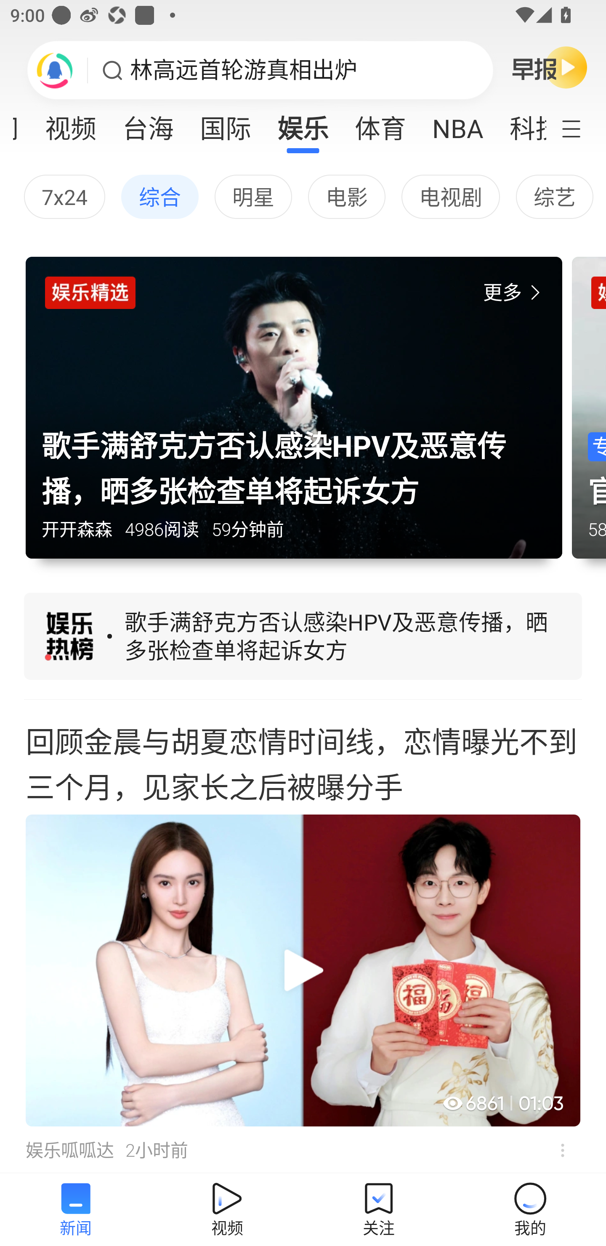 This screenshot has height=1246, width=606. I want to click on 综艺, so click(554, 197).